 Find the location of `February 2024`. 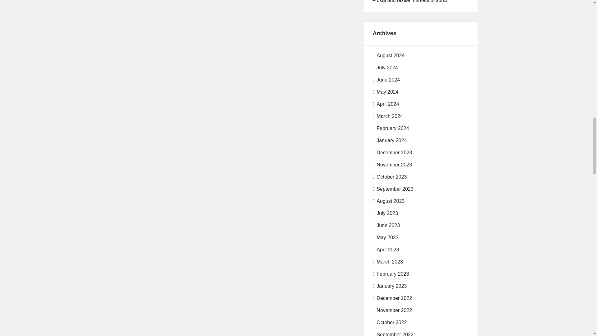

February 2024 is located at coordinates (391, 128).